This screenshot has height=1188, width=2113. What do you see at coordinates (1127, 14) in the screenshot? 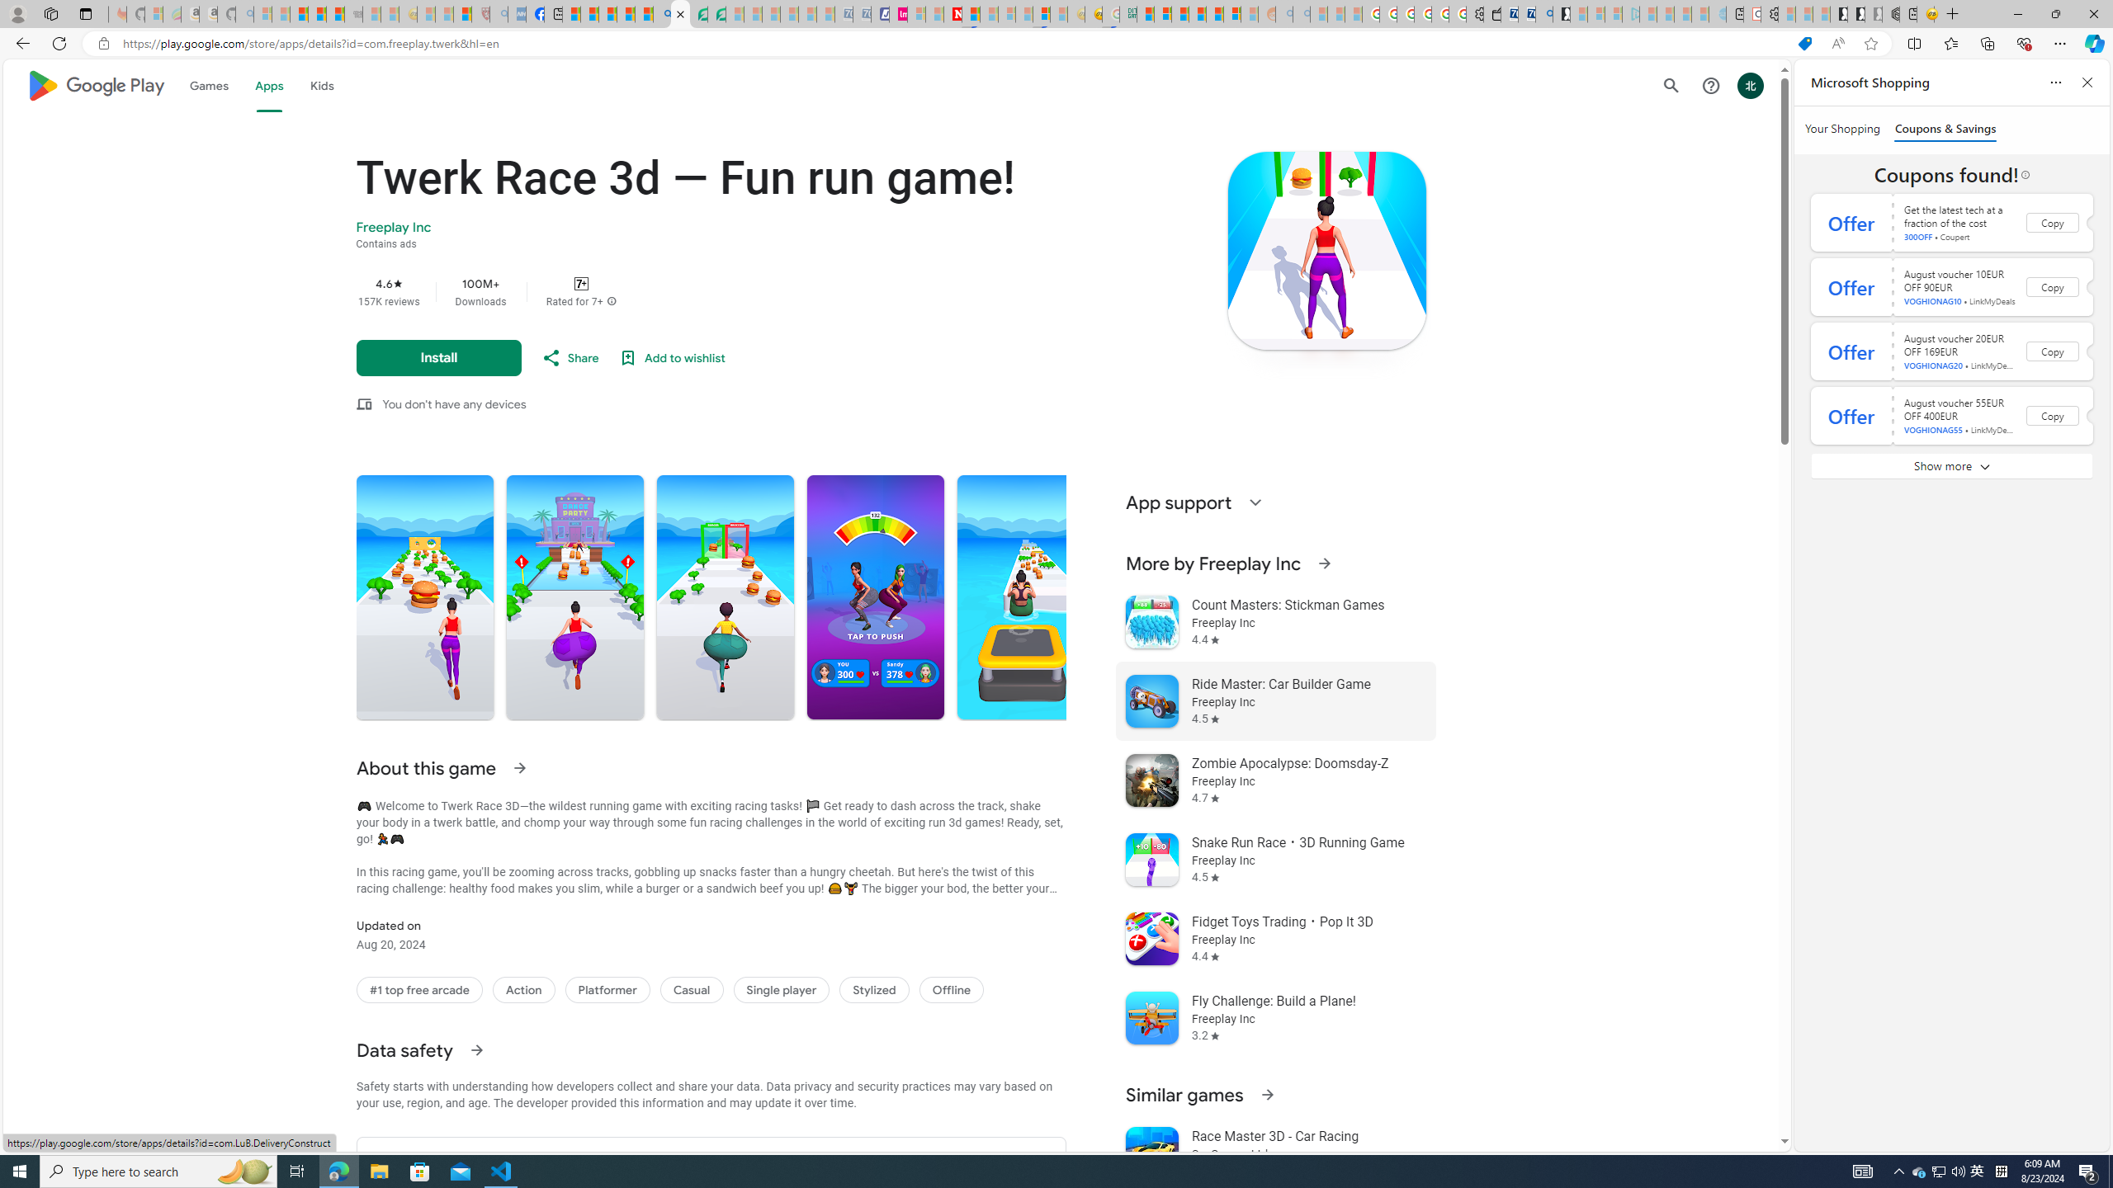
I see `DITOGAMES AG Imprint` at bounding box center [1127, 14].